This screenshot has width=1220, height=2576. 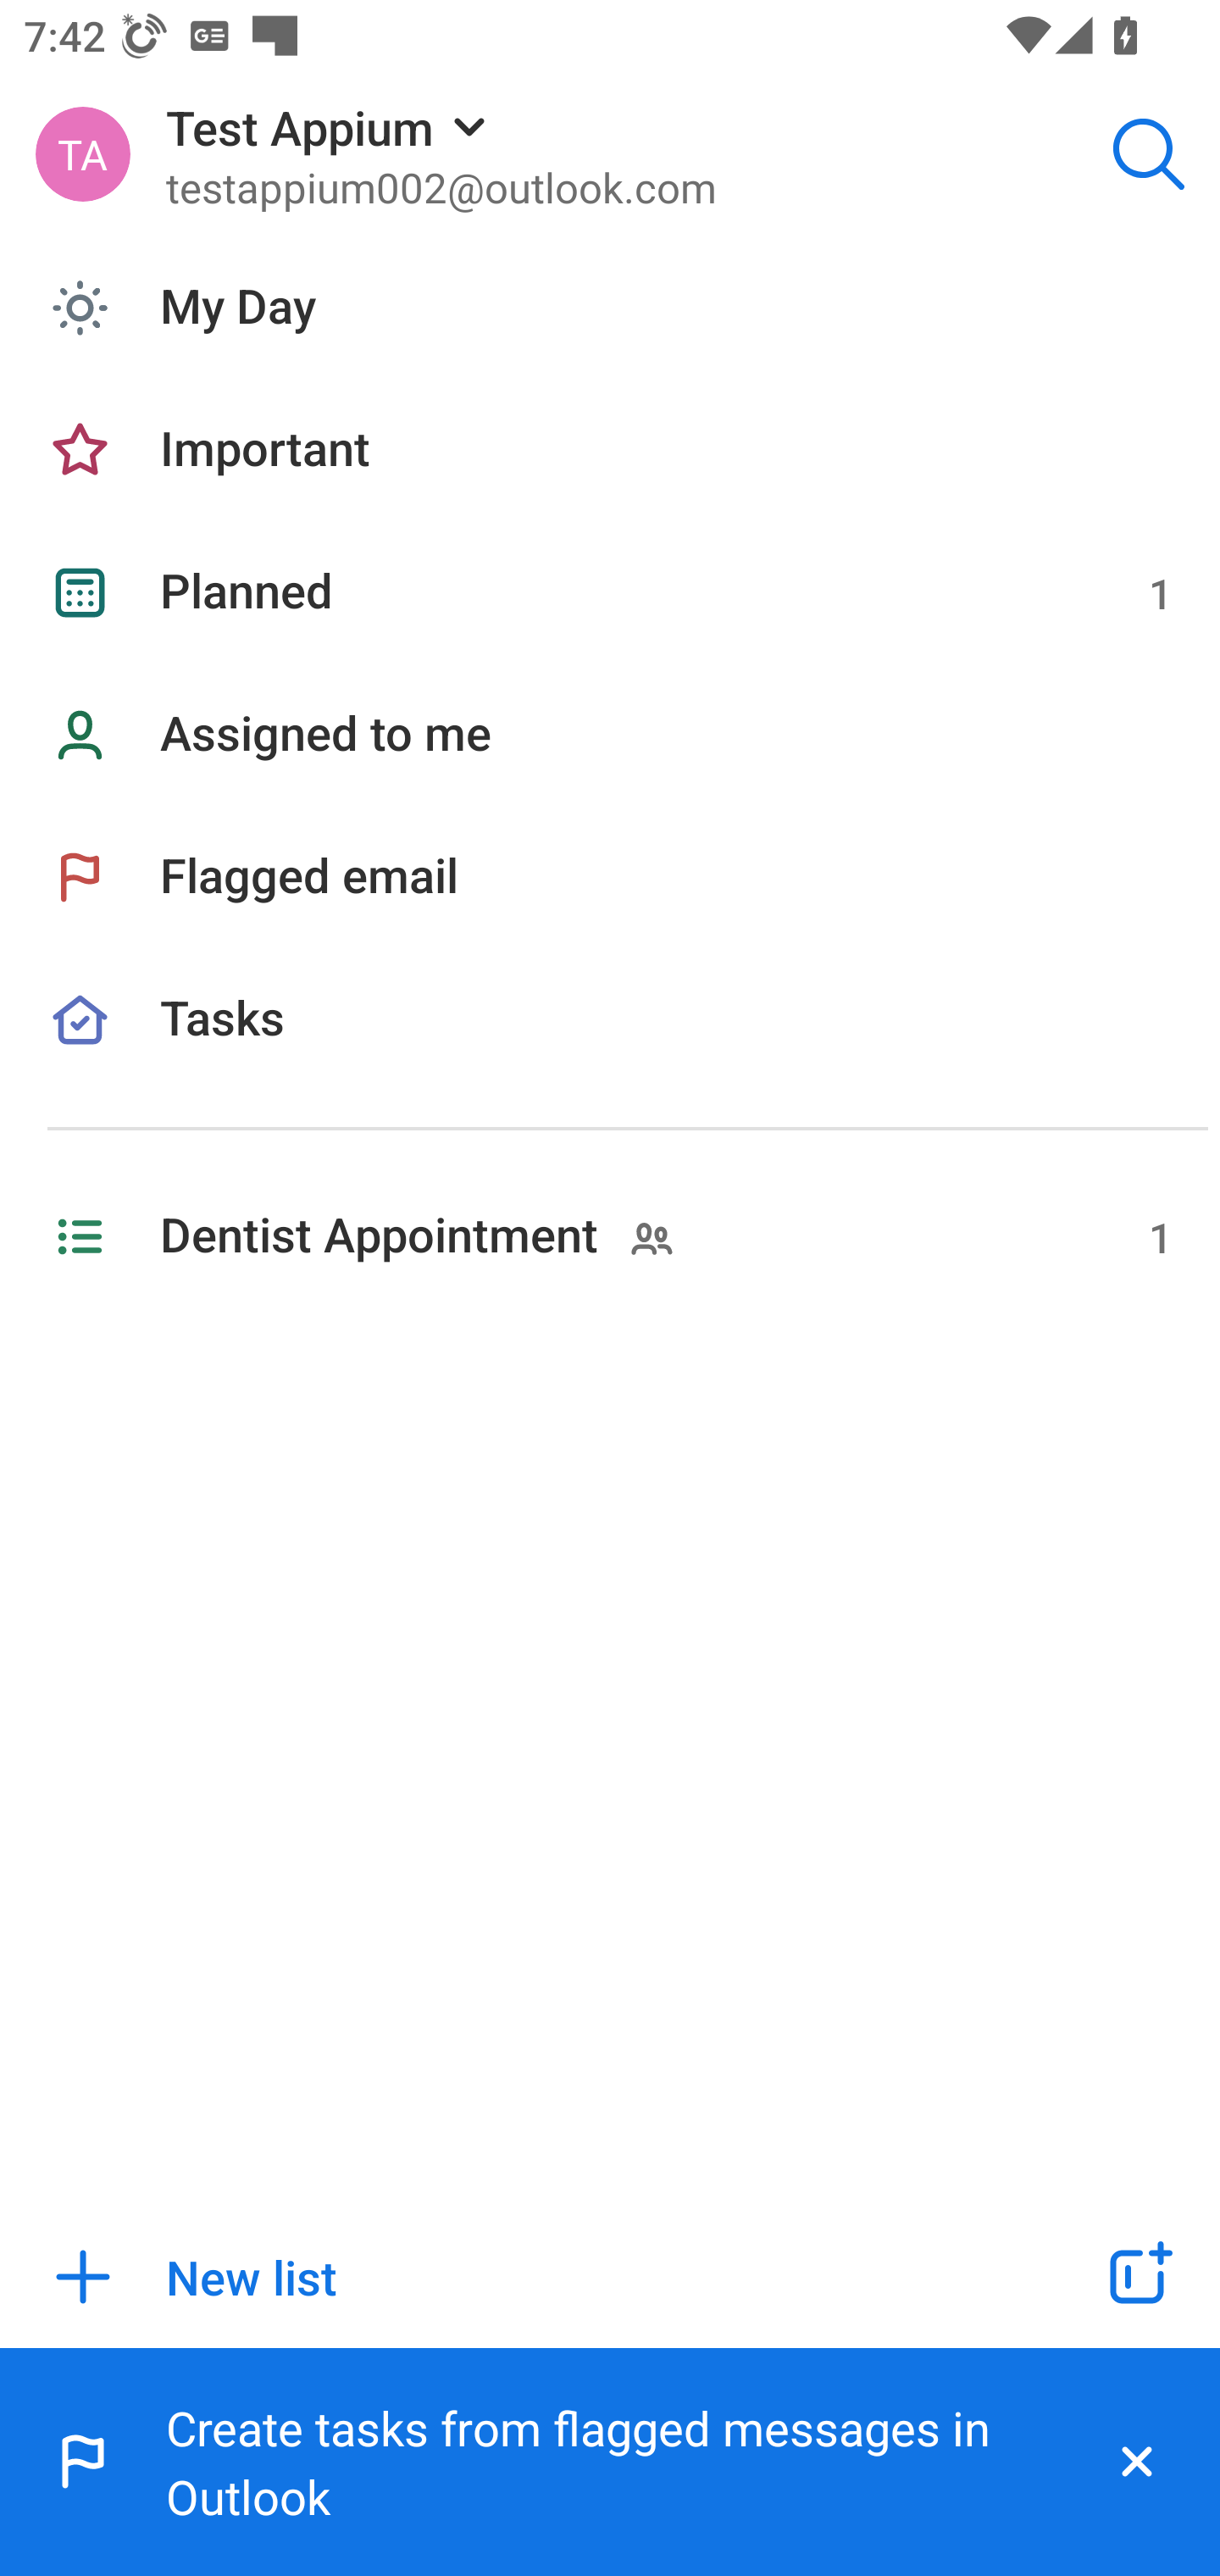 What do you see at coordinates (1149, 154) in the screenshot?
I see `Enter search` at bounding box center [1149, 154].